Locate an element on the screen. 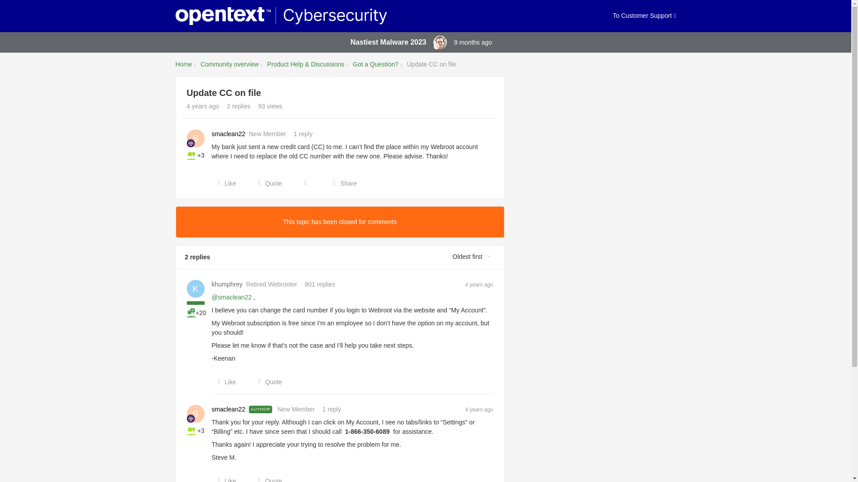 Image resolution: width=858 pixels, height=482 pixels. Product Help: Posted 1 topic! is located at coordinates (191, 155).